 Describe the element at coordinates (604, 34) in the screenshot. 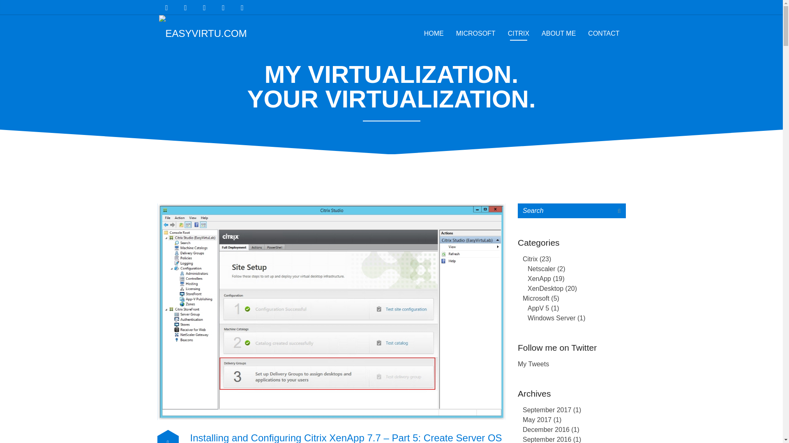

I see `CONTACT` at that location.